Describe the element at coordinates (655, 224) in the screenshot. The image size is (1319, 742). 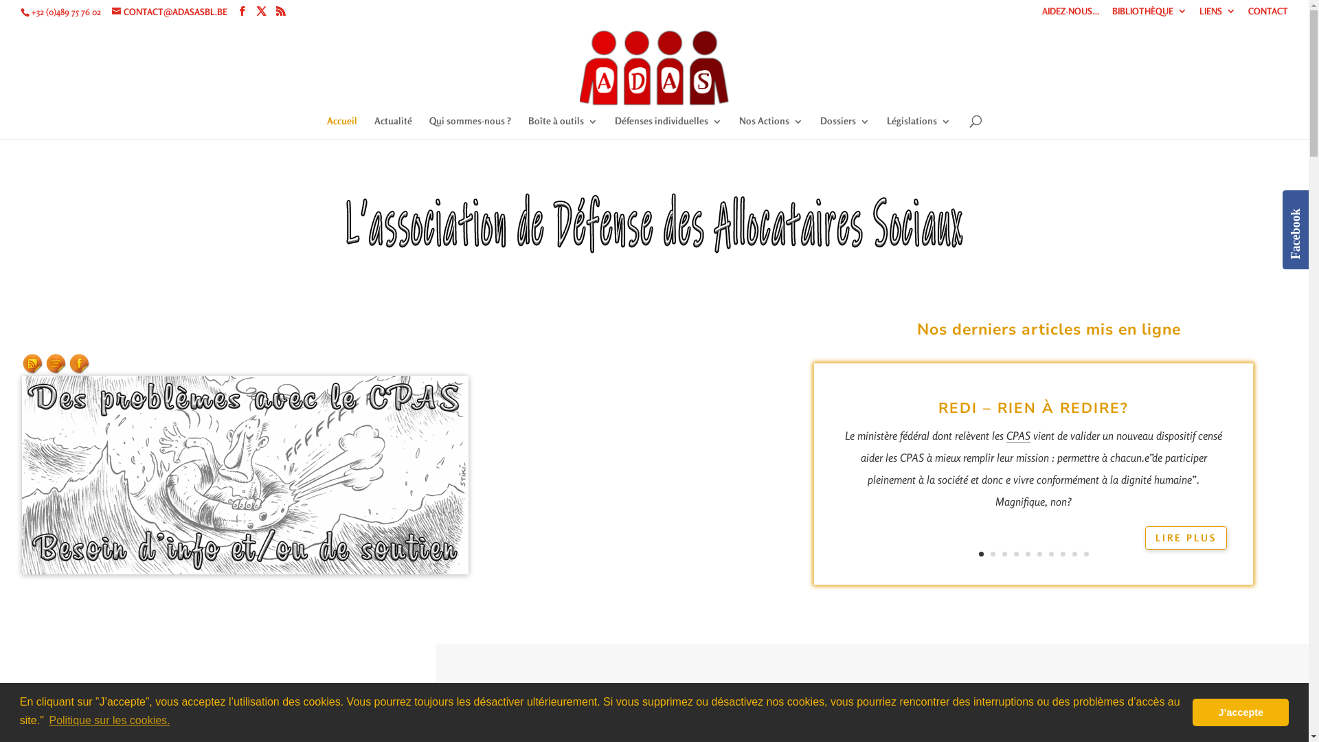
I see `l'aDAS` at that location.